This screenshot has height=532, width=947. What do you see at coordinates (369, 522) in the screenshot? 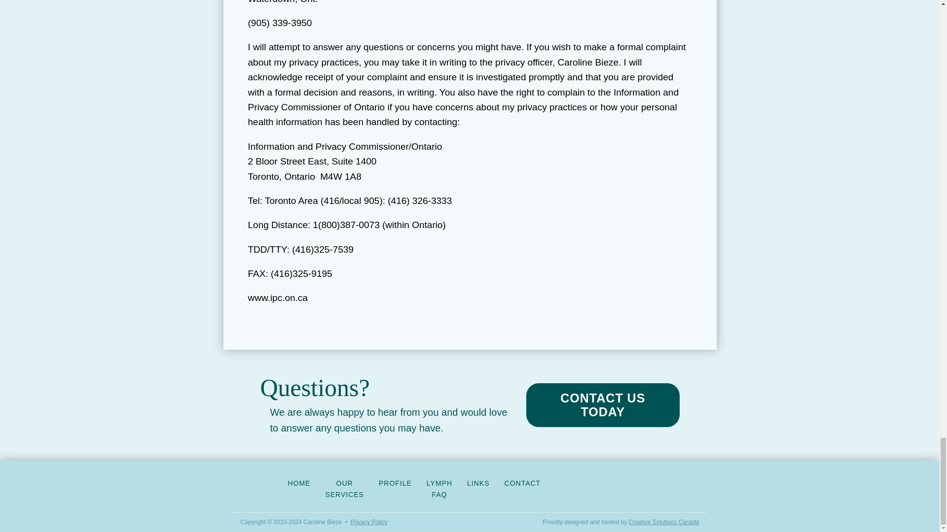
I see `Privacy Policy` at bounding box center [369, 522].